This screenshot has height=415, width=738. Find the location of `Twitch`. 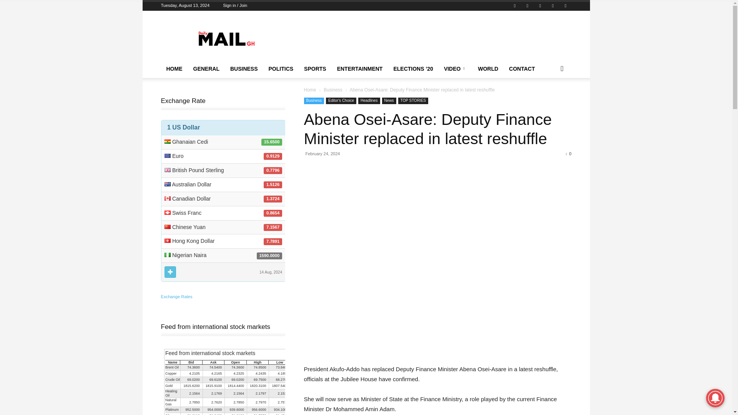

Twitch is located at coordinates (527, 5).